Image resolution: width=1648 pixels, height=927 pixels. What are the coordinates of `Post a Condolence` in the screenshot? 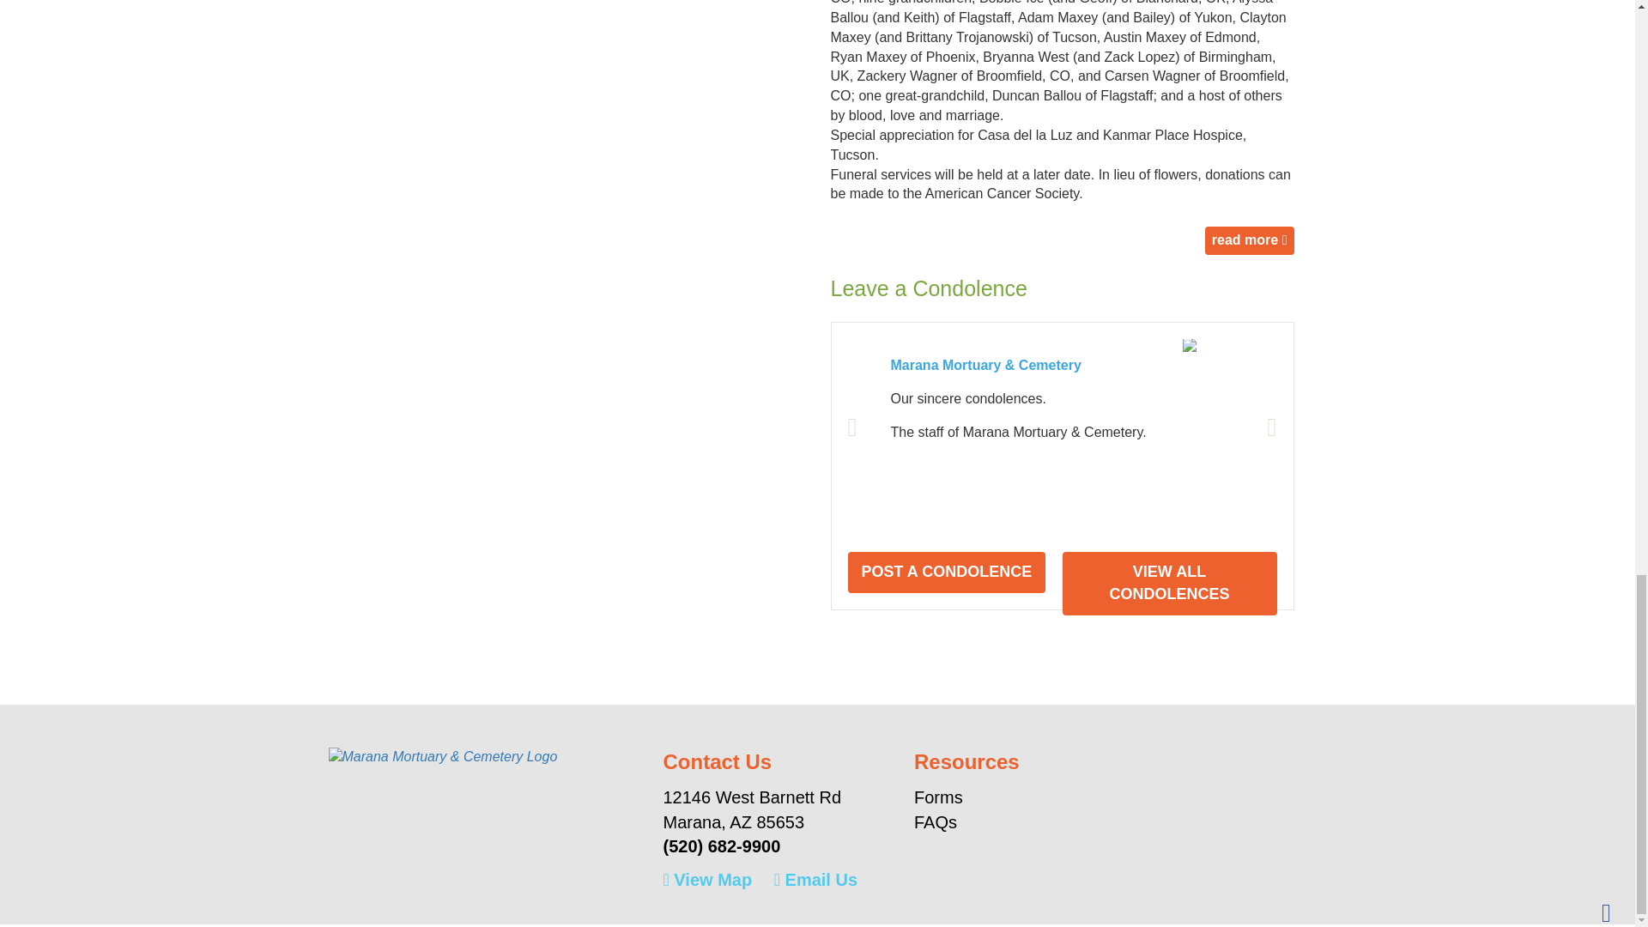 It's located at (948, 572).